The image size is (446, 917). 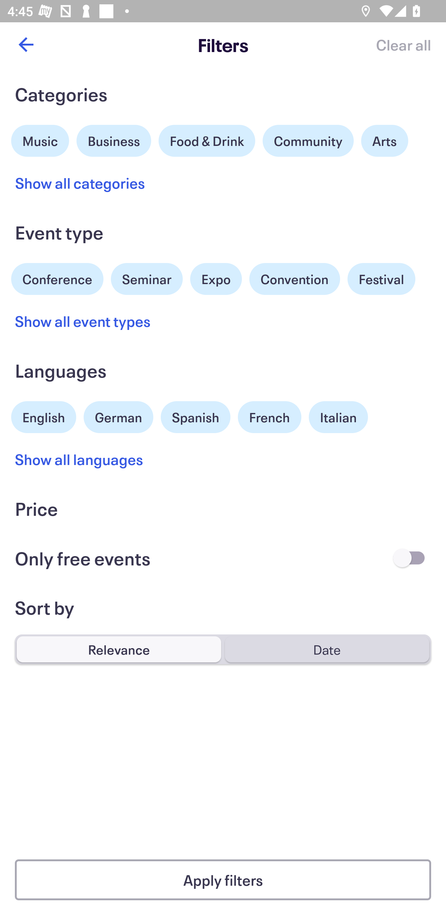 What do you see at coordinates (195, 417) in the screenshot?
I see `Spanish` at bounding box center [195, 417].